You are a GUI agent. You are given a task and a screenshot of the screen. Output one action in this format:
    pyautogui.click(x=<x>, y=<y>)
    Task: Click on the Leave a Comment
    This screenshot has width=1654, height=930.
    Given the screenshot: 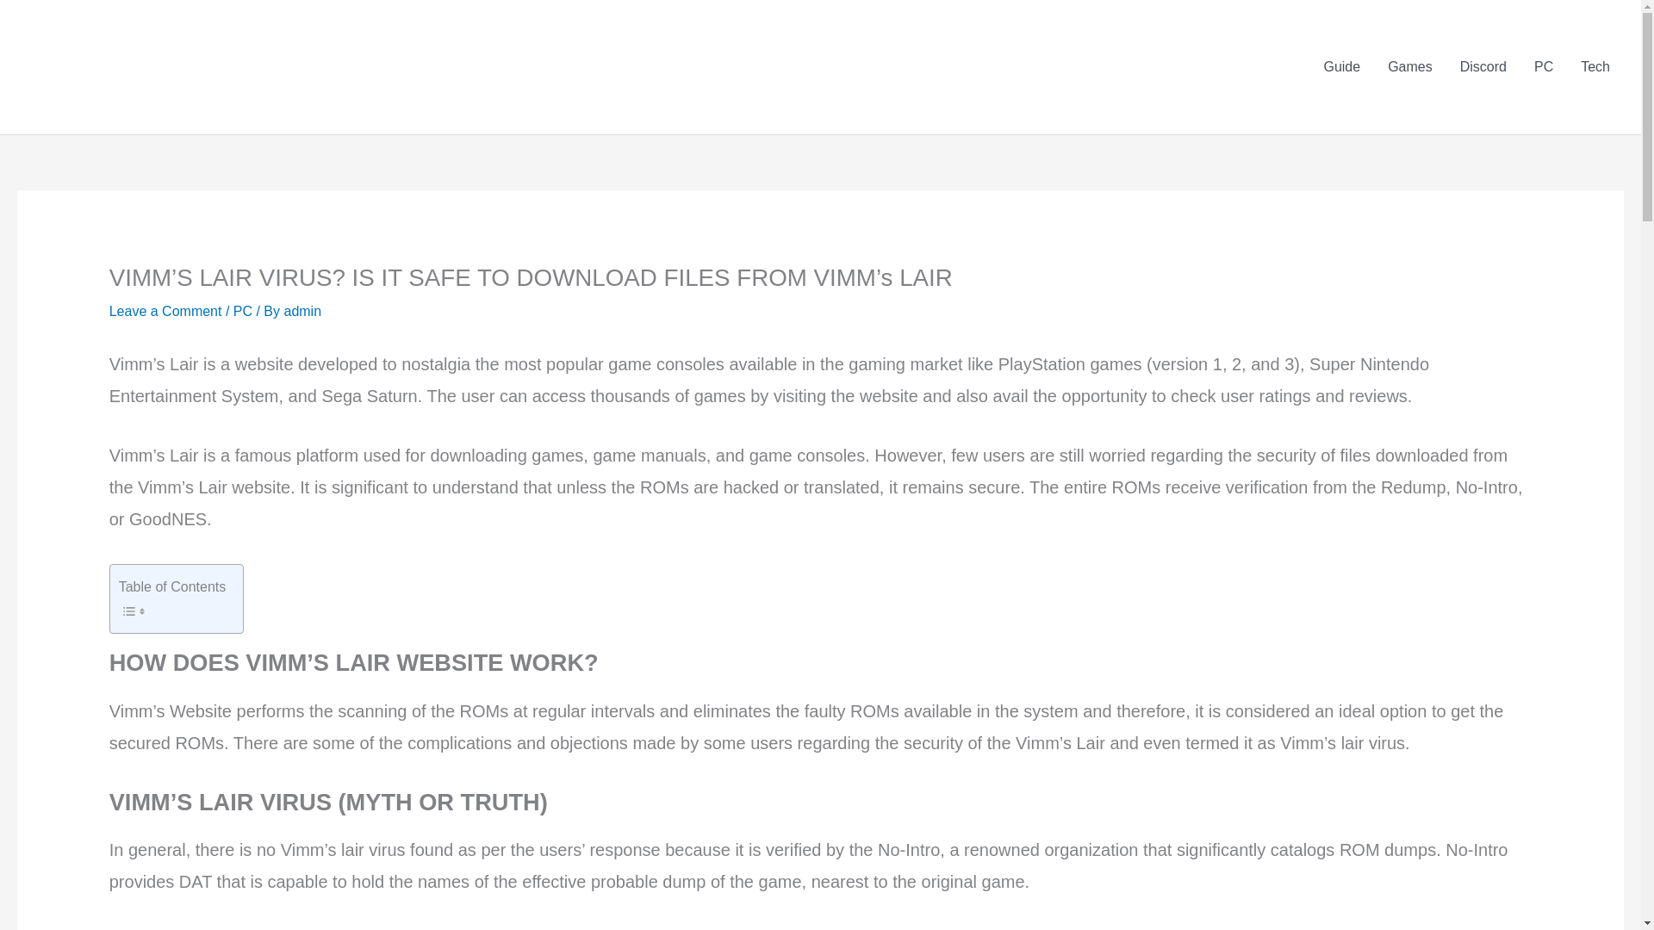 What is the action you would take?
    pyautogui.click(x=165, y=312)
    